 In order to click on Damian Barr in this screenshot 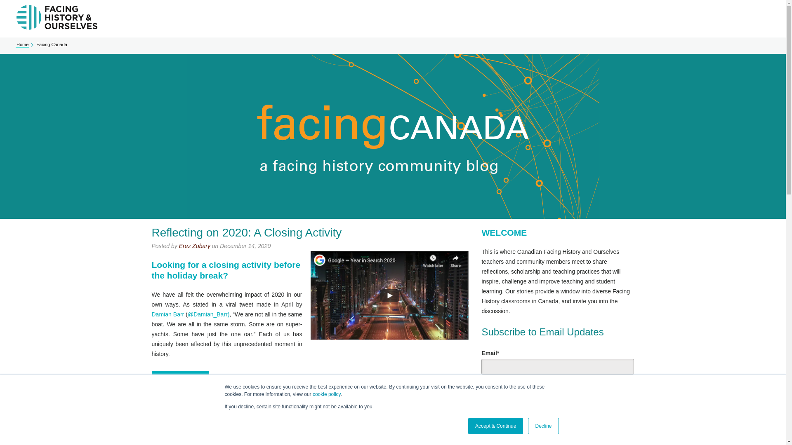, I will do `click(168, 314)`.